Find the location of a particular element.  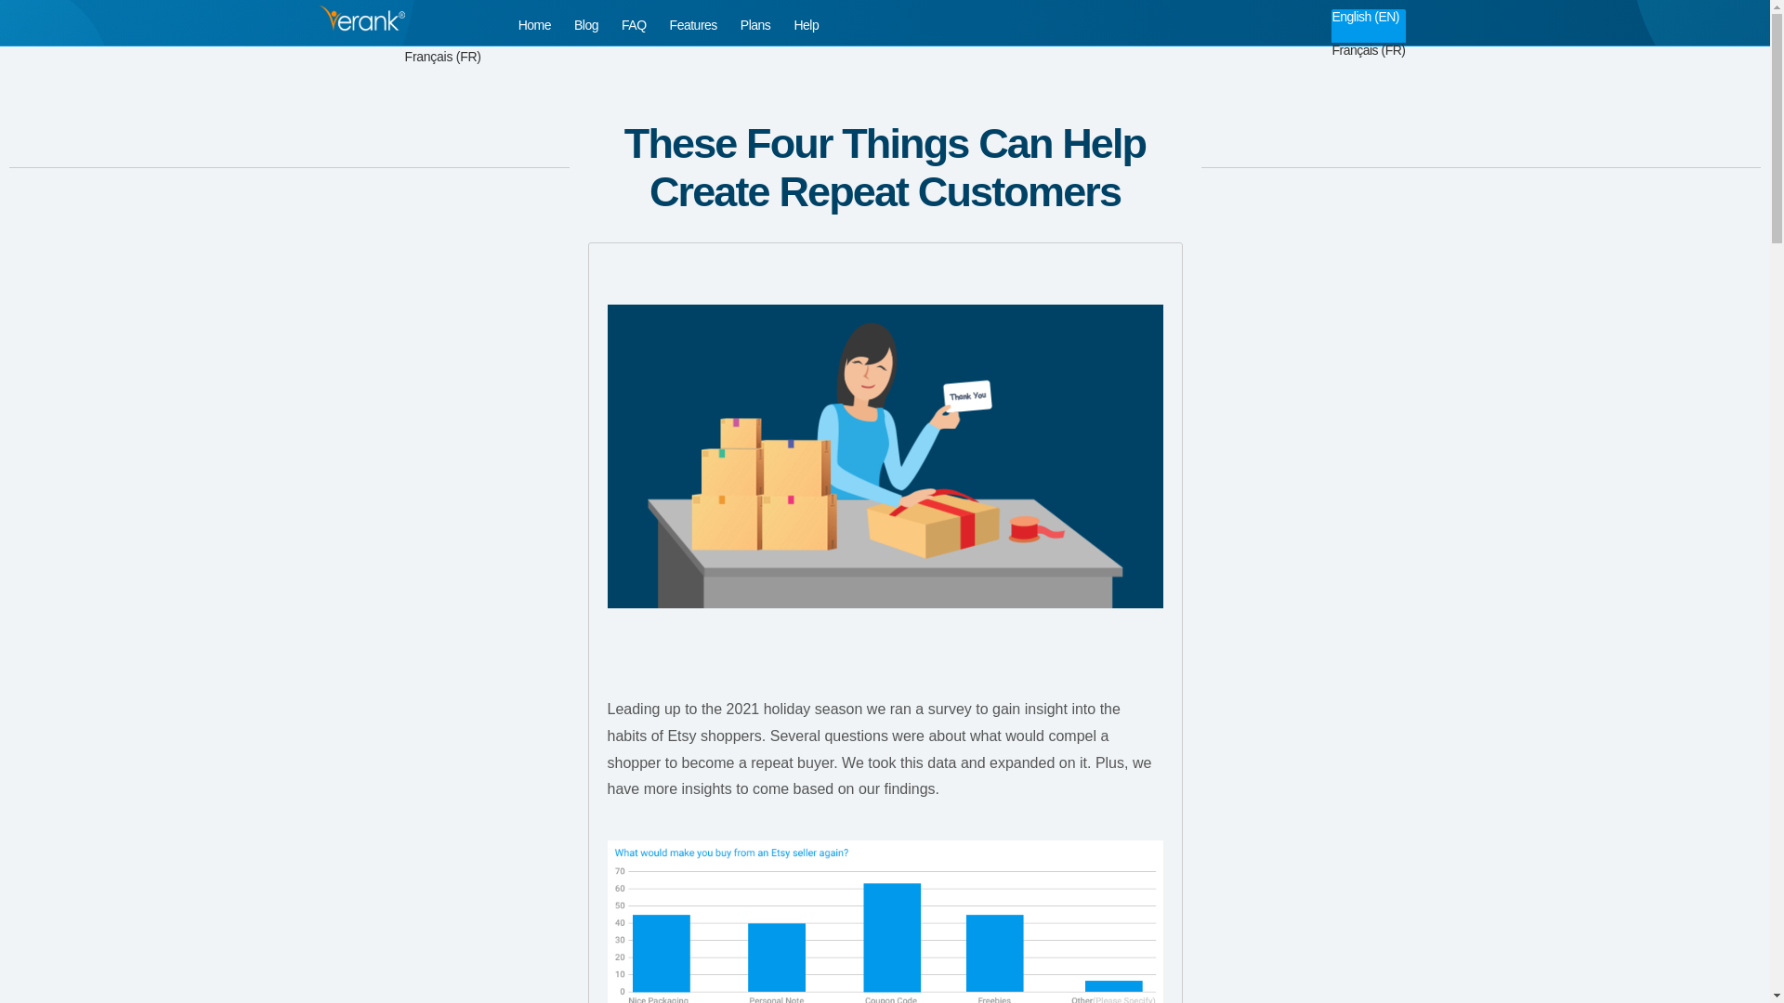

Features is located at coordinates (693, 25).